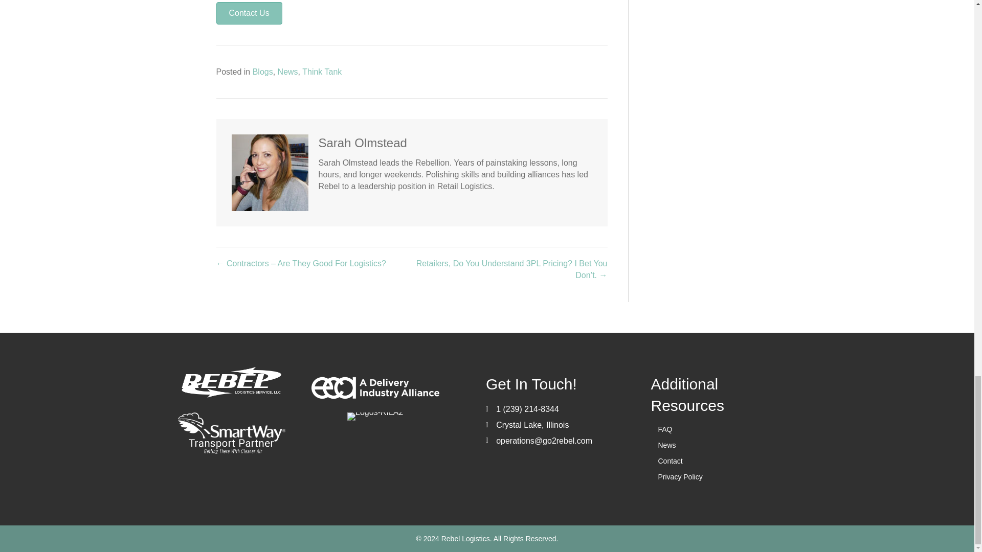 The width and height of the screenshot is (982, 552). Describe the element at coordinates (262, 72) in the screenshot. I see `Blogs` at that location.